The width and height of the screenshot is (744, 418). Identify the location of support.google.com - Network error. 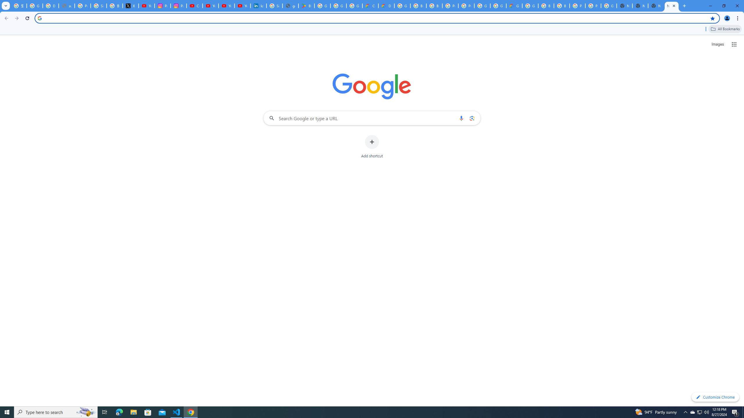
(67, 6).